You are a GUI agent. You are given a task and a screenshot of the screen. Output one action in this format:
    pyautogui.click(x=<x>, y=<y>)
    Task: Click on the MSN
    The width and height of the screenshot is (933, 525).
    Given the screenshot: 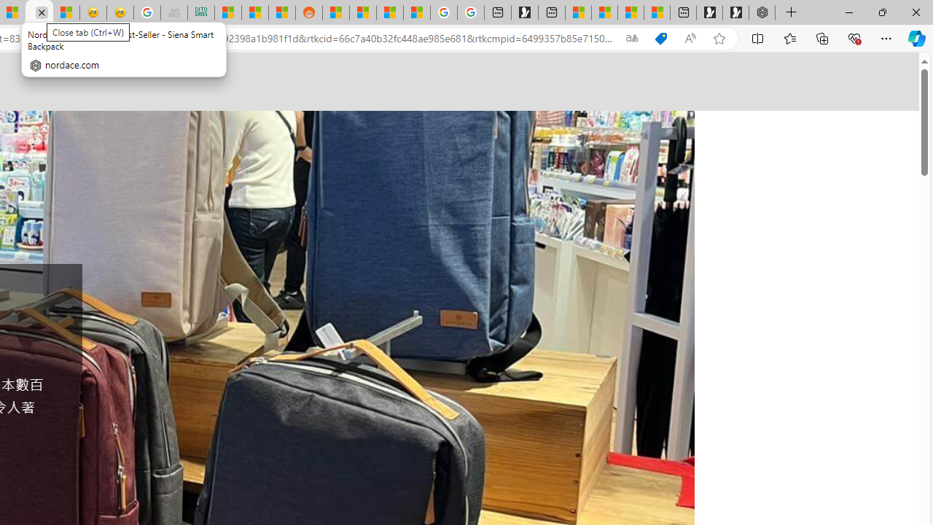 What is the action you would take?
    pyautogui.click(x=281, y=13)
    